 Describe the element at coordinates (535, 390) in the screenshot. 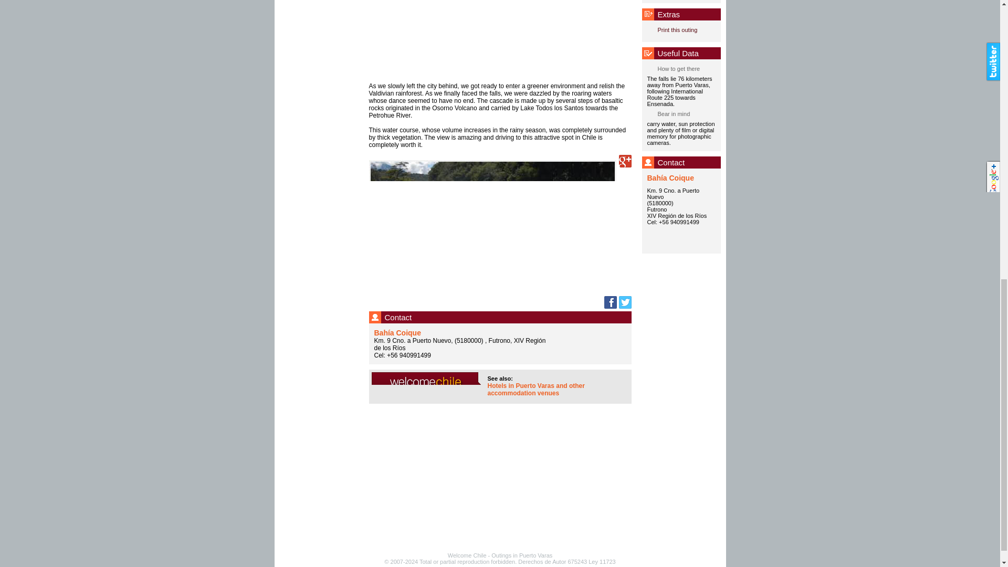

I see `Hotels in Puerto Varas and other accommodation venues` at that location.